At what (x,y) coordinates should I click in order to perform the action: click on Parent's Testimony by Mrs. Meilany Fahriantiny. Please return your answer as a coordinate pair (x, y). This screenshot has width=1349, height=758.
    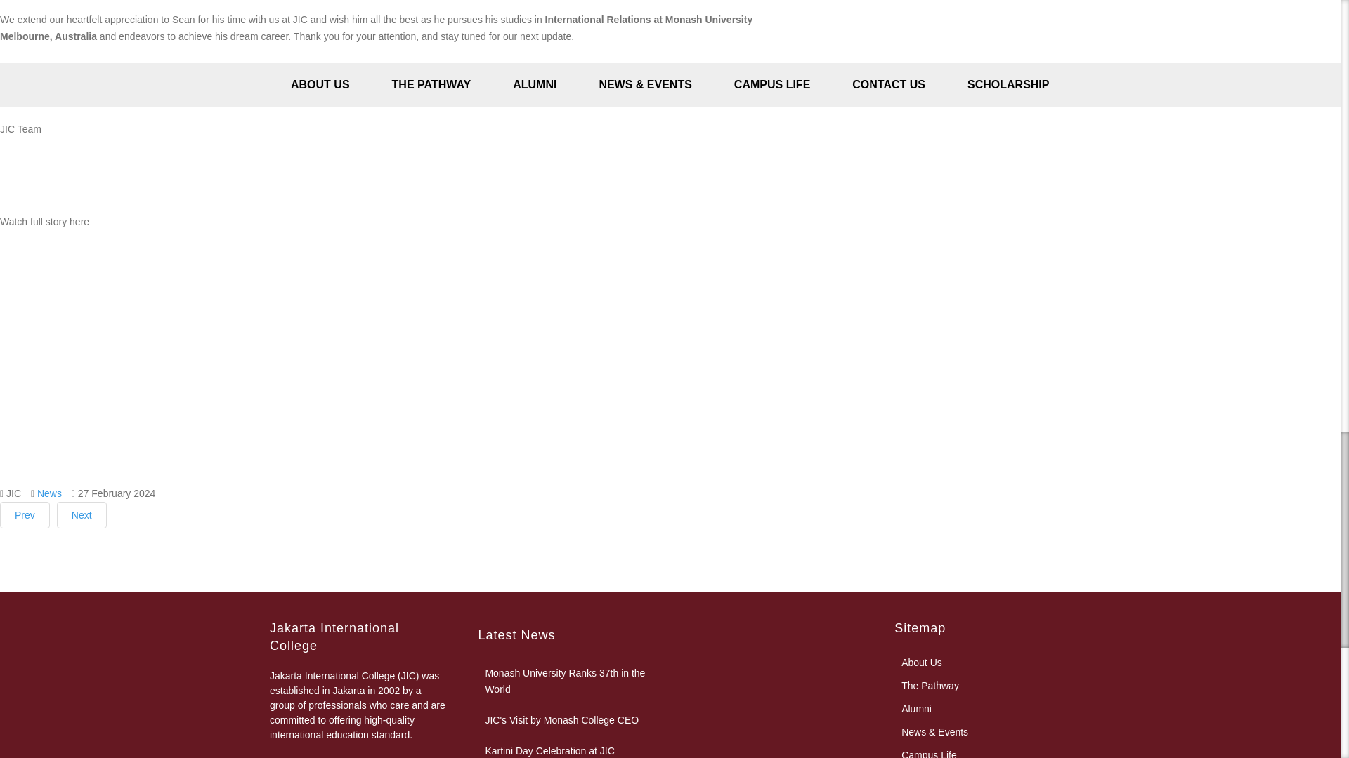
    Looking at the image, I should click on (25, 514).